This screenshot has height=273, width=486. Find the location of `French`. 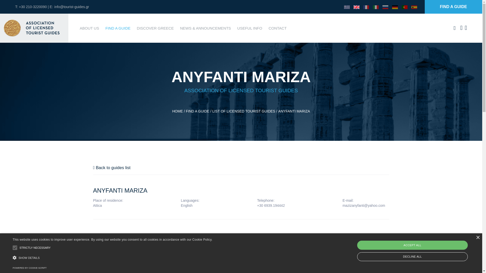

French is located at coordinates (366, 7).